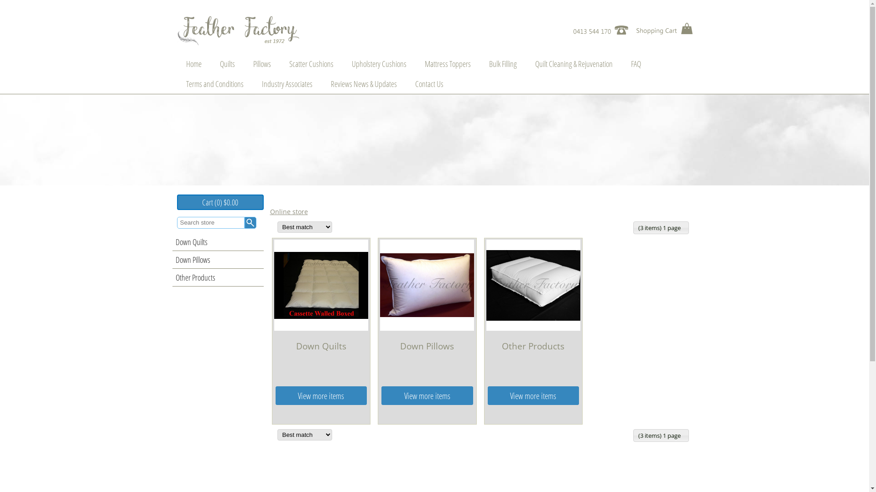 The width and height of the screenshot is (876, 492). I want to click on Pillows, so click(262, 64).